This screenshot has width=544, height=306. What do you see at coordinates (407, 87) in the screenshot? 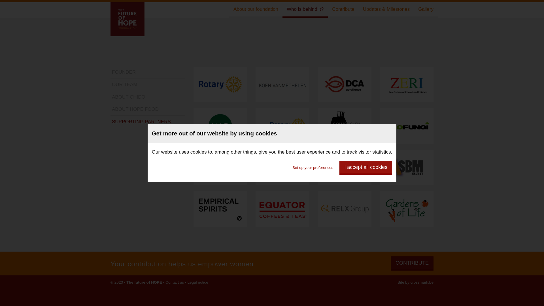
I see `Zeri` at bounding box center [407, 87].